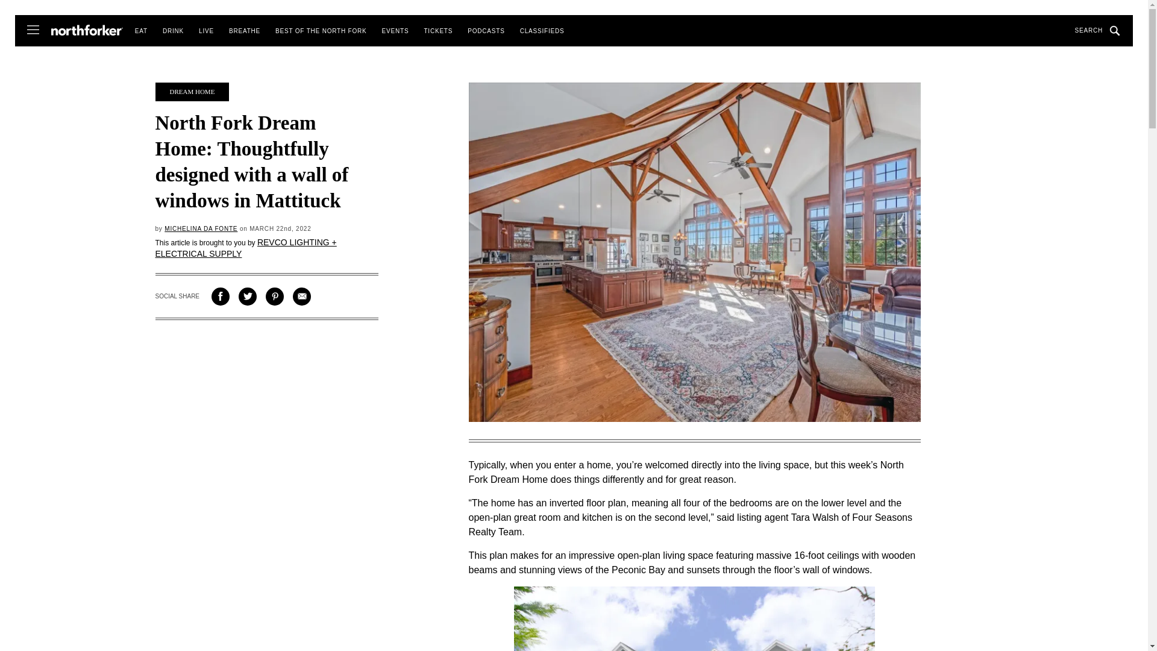 This screenshot has height=651, width=1157. What do you see at coordinates (174, 31) in the screenshot?
I see `DRINK` at bounding box center [174, 31].